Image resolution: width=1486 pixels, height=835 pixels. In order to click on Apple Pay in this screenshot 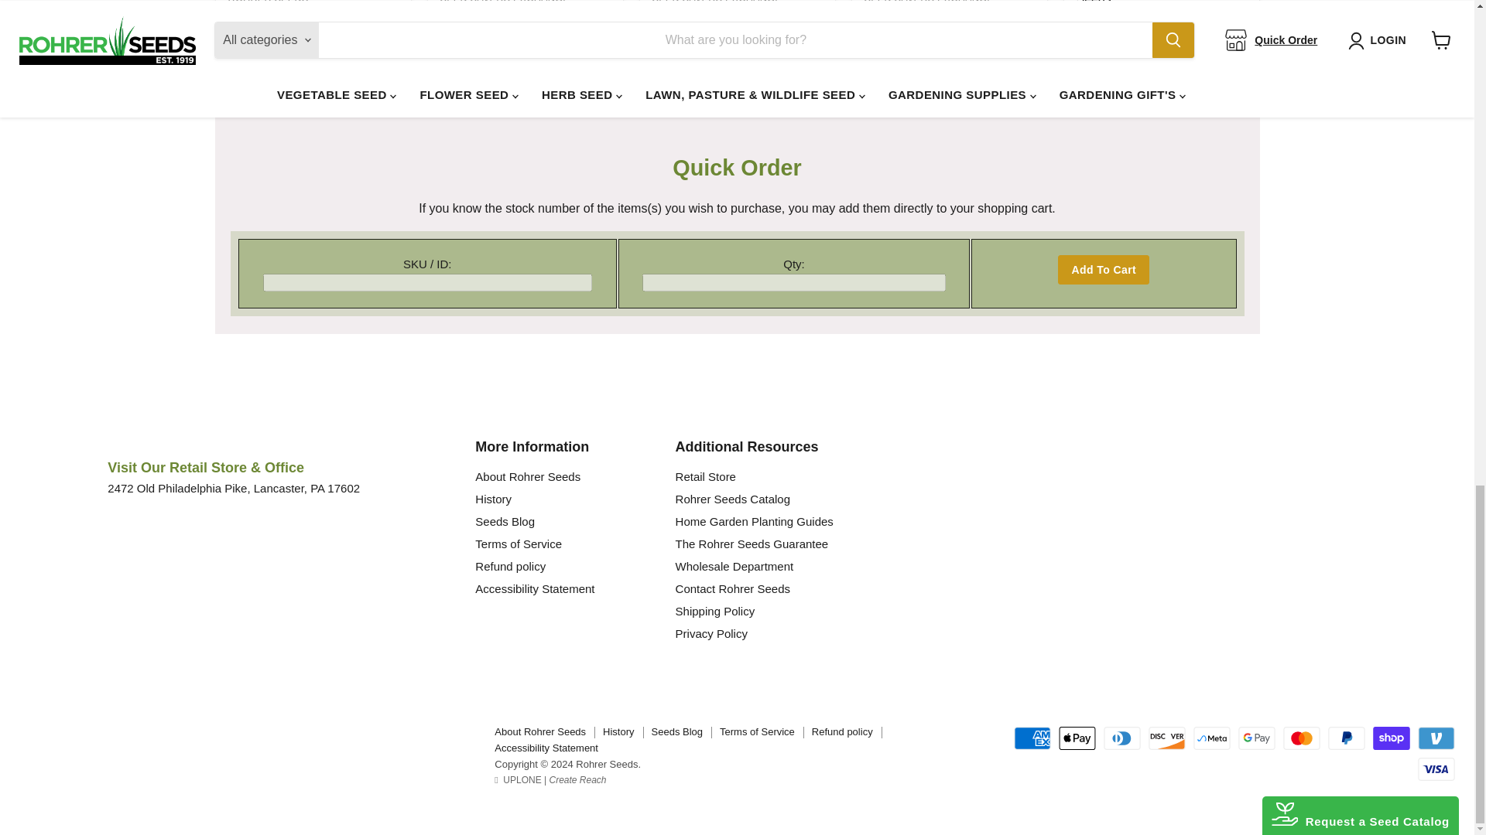, I will do `click(1077, 738)`.